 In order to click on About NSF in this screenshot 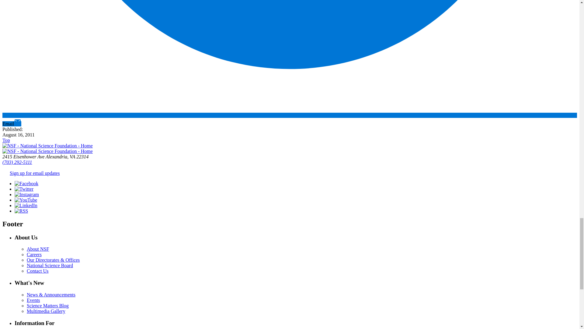, I will do `click(38, 249)`.